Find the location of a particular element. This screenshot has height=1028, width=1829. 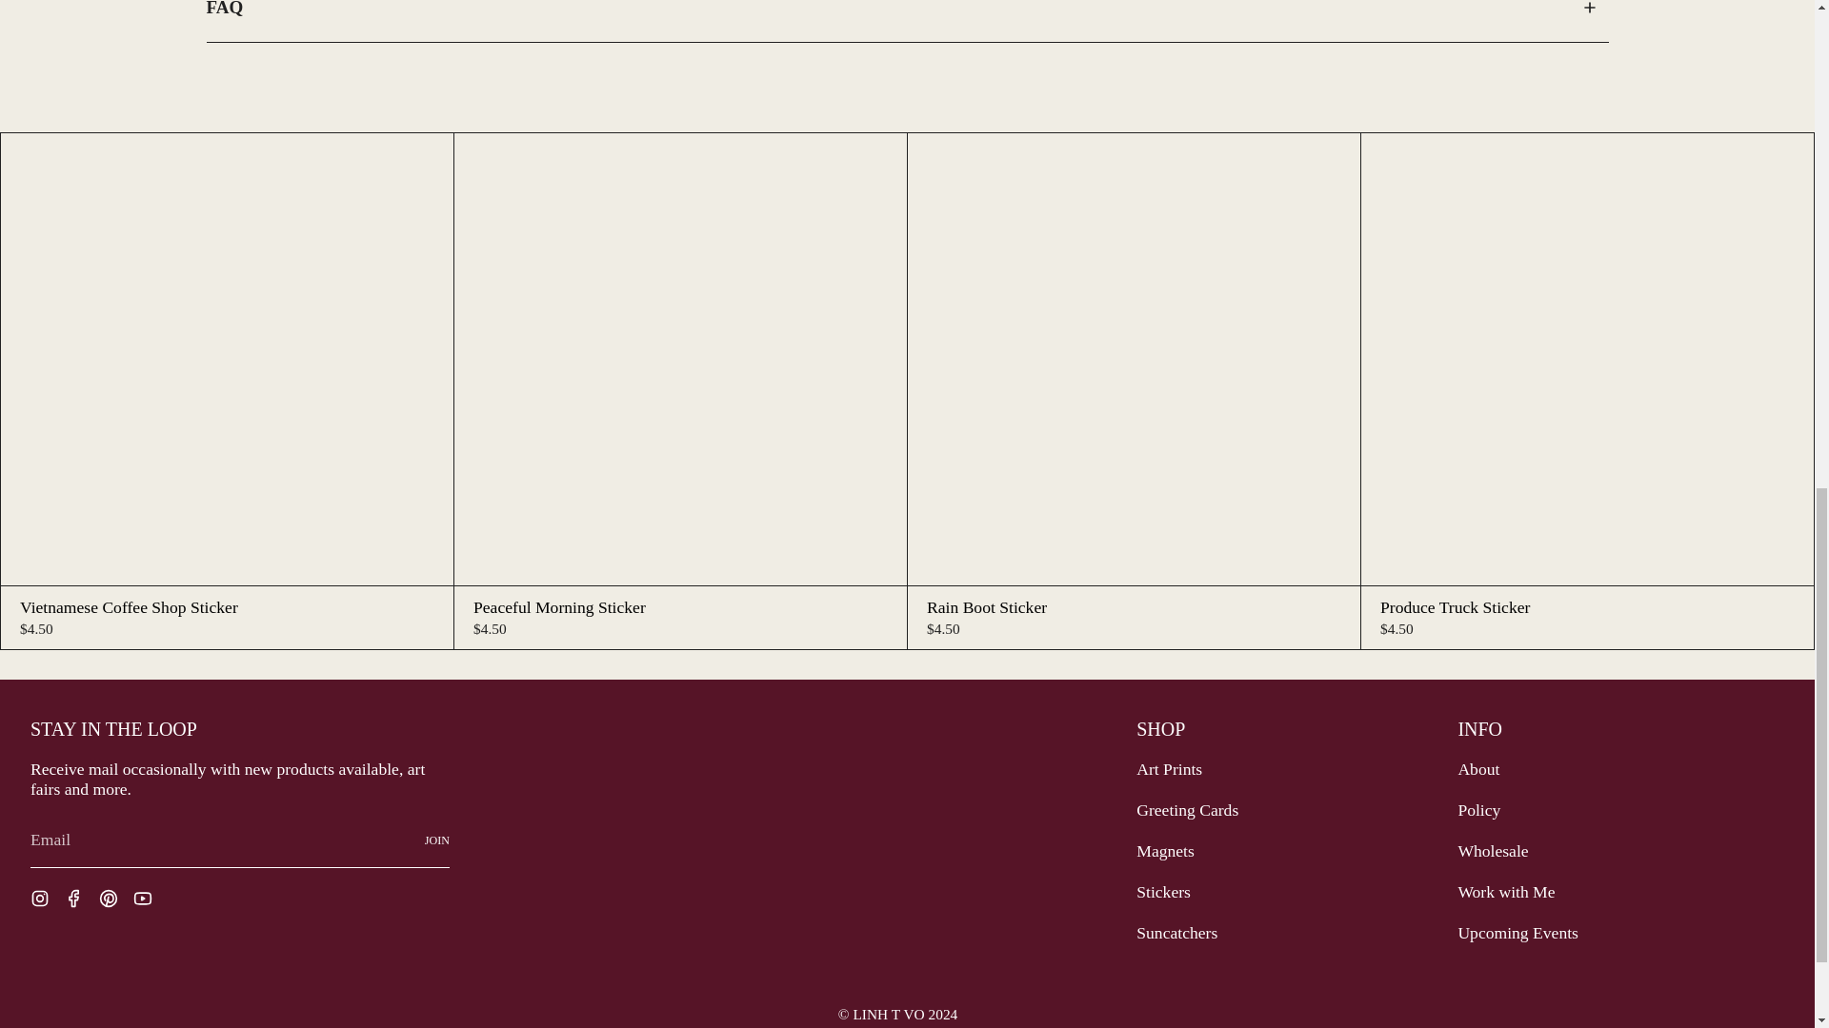

LINH T VO on Pinterest is located at coordinates (109, 897).